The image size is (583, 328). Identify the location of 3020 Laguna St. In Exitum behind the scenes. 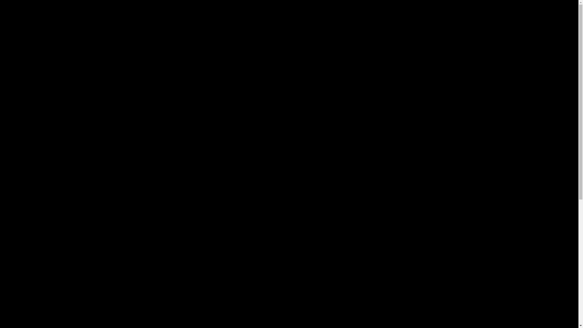
(386, 270).